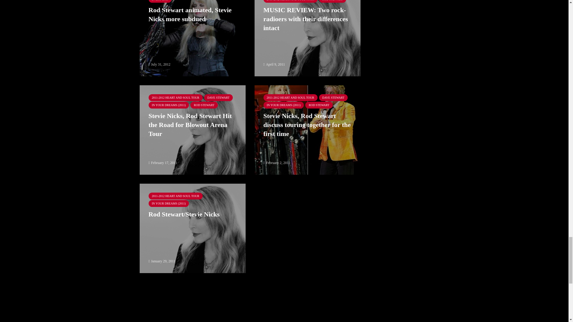  I want to click on ROD STEWART, so click(332, 1).